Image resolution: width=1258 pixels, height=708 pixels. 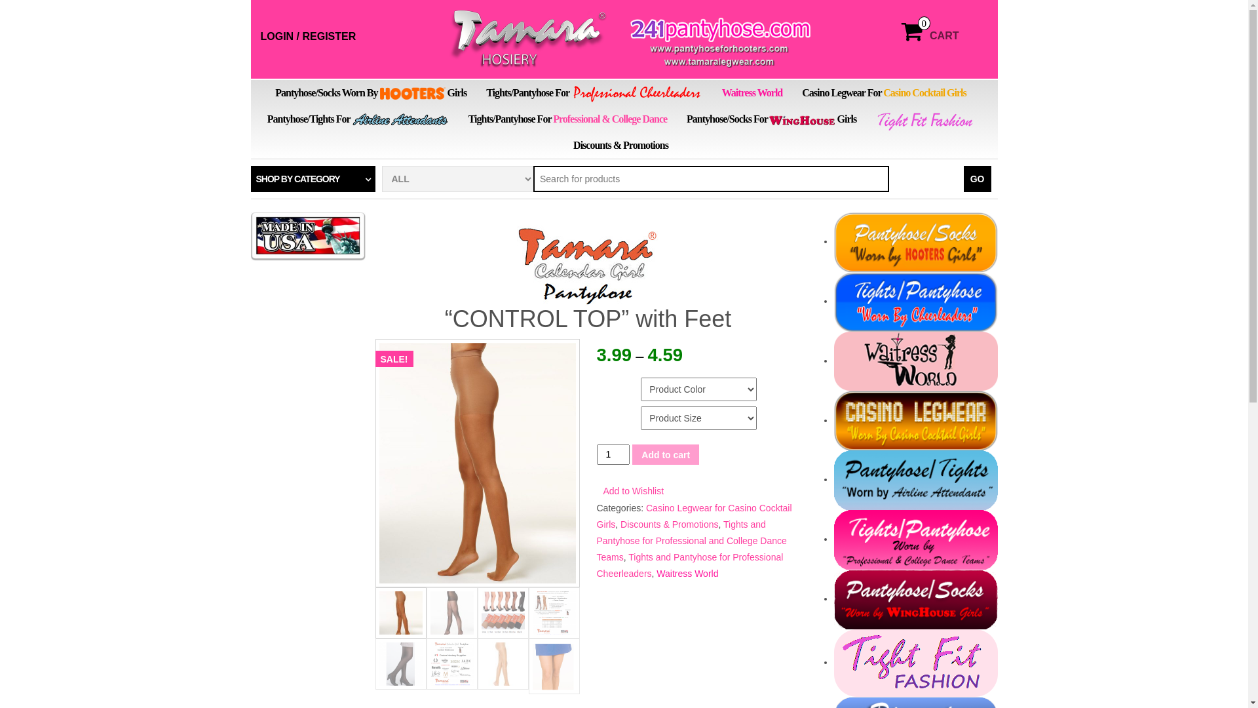 What do you see at coordinates (689, 565) in the screenshot?
I see `Tights and Pantyhose for Professional Cheerleaders` at bounding box center [689, 565].